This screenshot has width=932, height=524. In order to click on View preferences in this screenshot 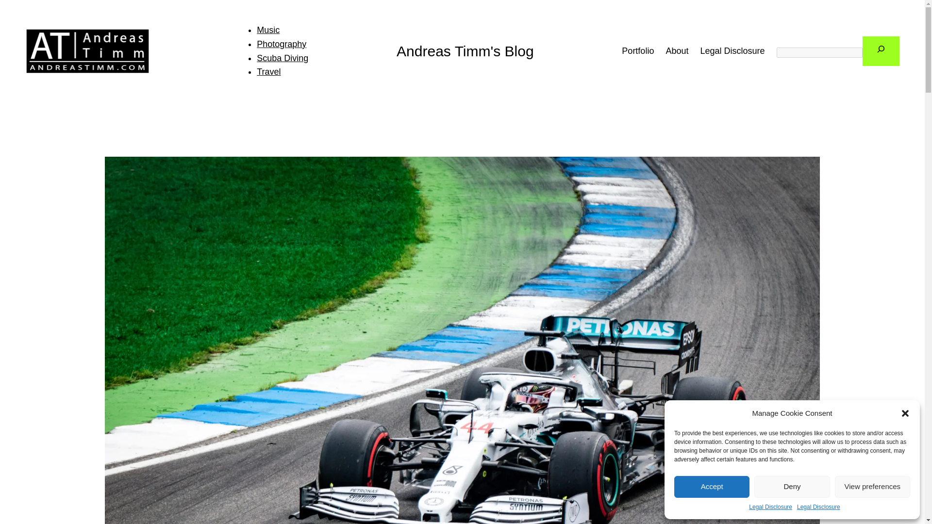, I will do `click(873, 487)`.